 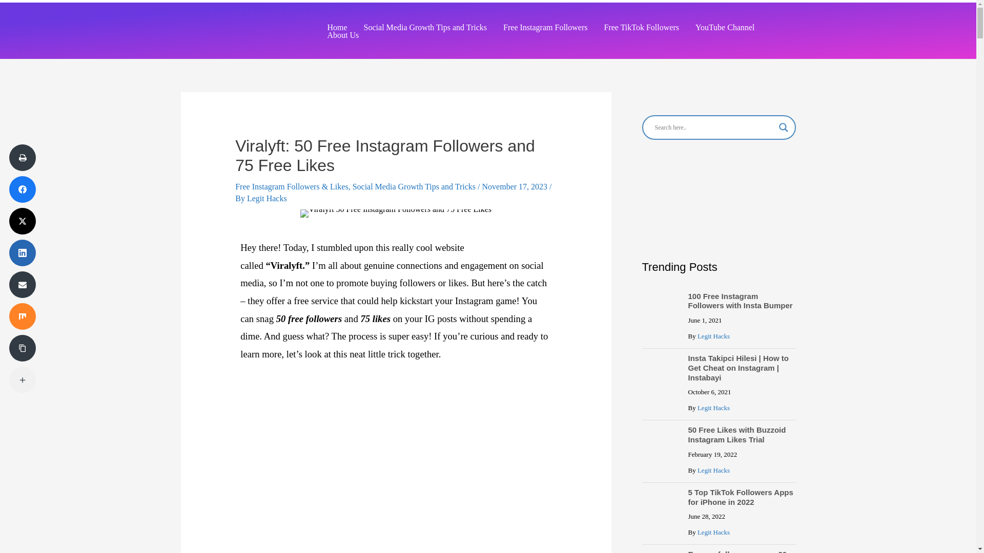 What do you see at coordinates (266, 199) in the screenshot?
I see `Legit Hacks` at bounding box center [266, 199].